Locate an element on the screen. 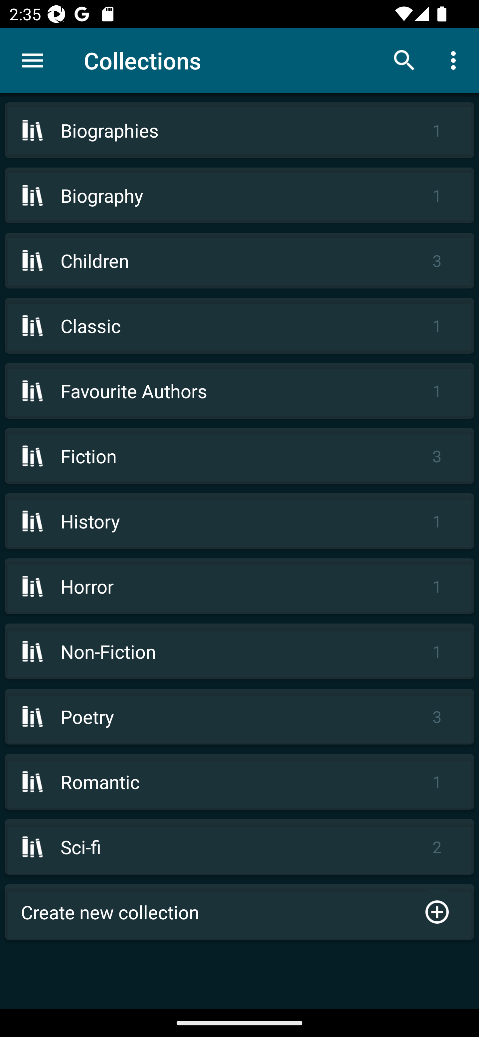 Image resolution: width=479 pixels, height=1037 pixels. Biographies 1 is located at coordinates (239, 130).